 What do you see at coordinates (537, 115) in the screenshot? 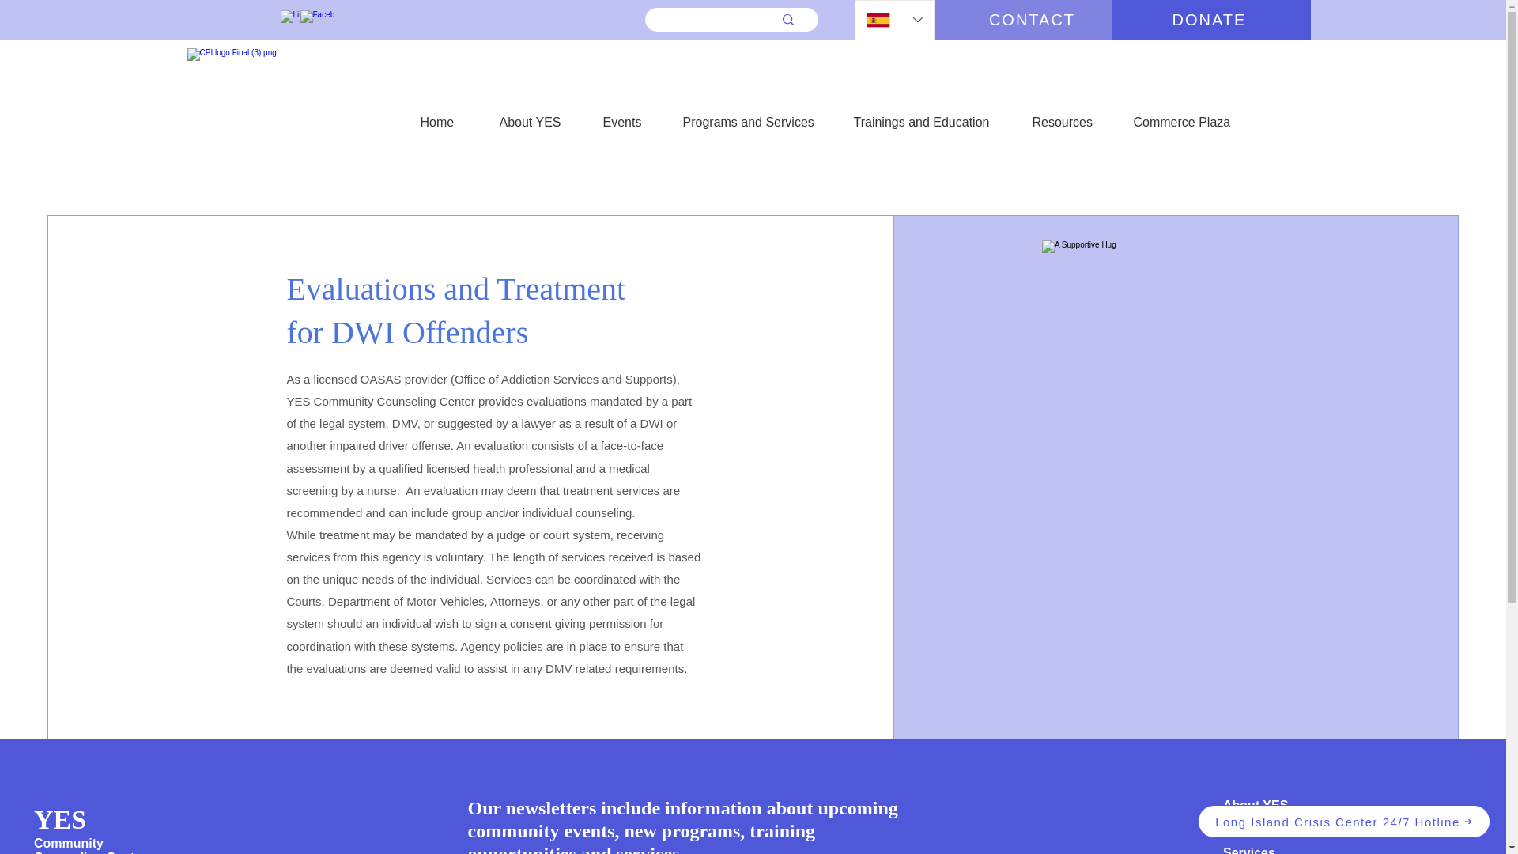
I see `About YES` at bounding box center [537, 115].